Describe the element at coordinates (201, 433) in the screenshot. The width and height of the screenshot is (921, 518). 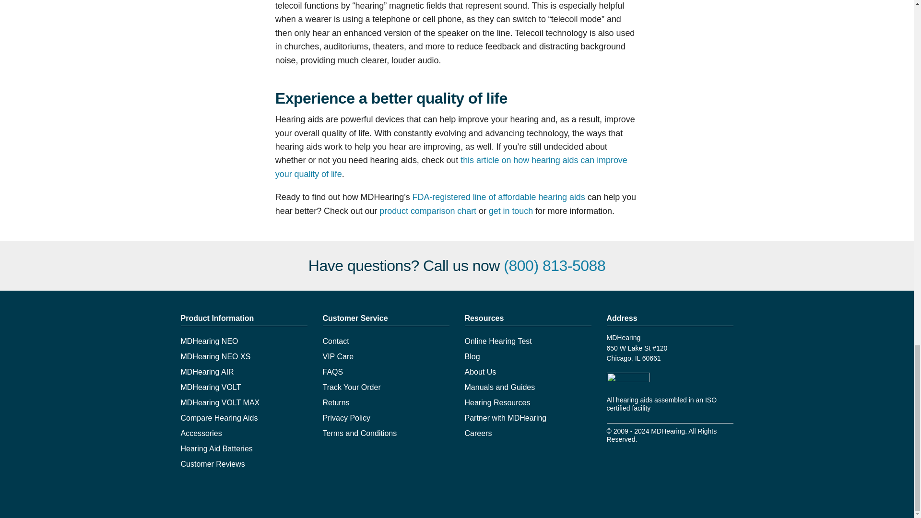
I see `Accessories` at that location.